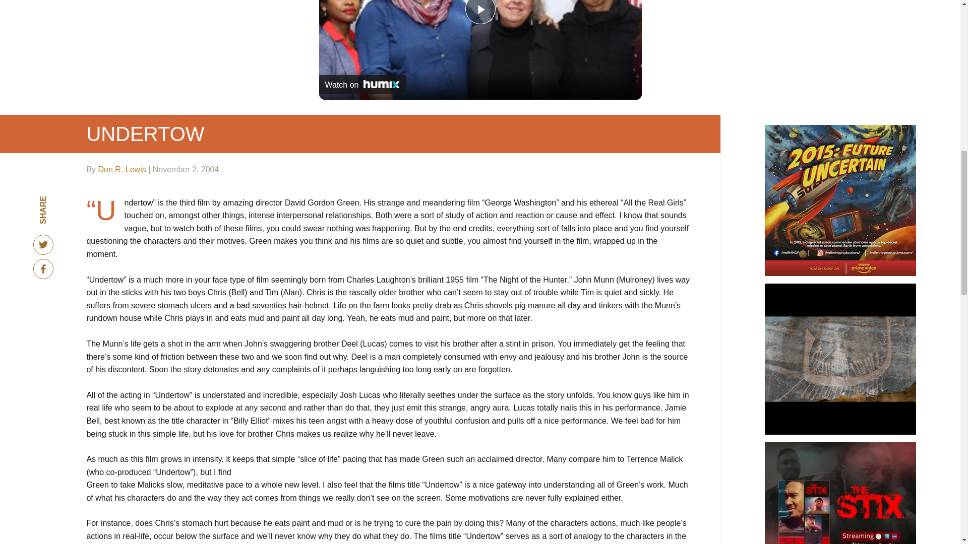  Describe the element at coordinates (362, 85) in the screenshot. I see `Watch on` at that location.